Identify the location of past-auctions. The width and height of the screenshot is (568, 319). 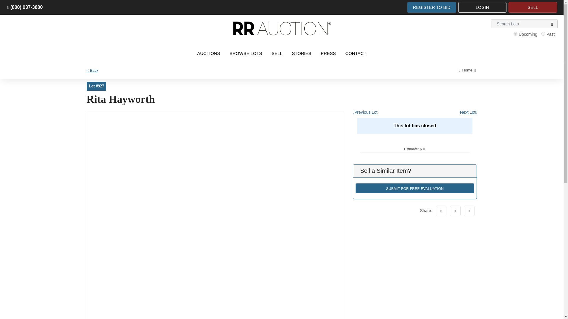
(543, 34).